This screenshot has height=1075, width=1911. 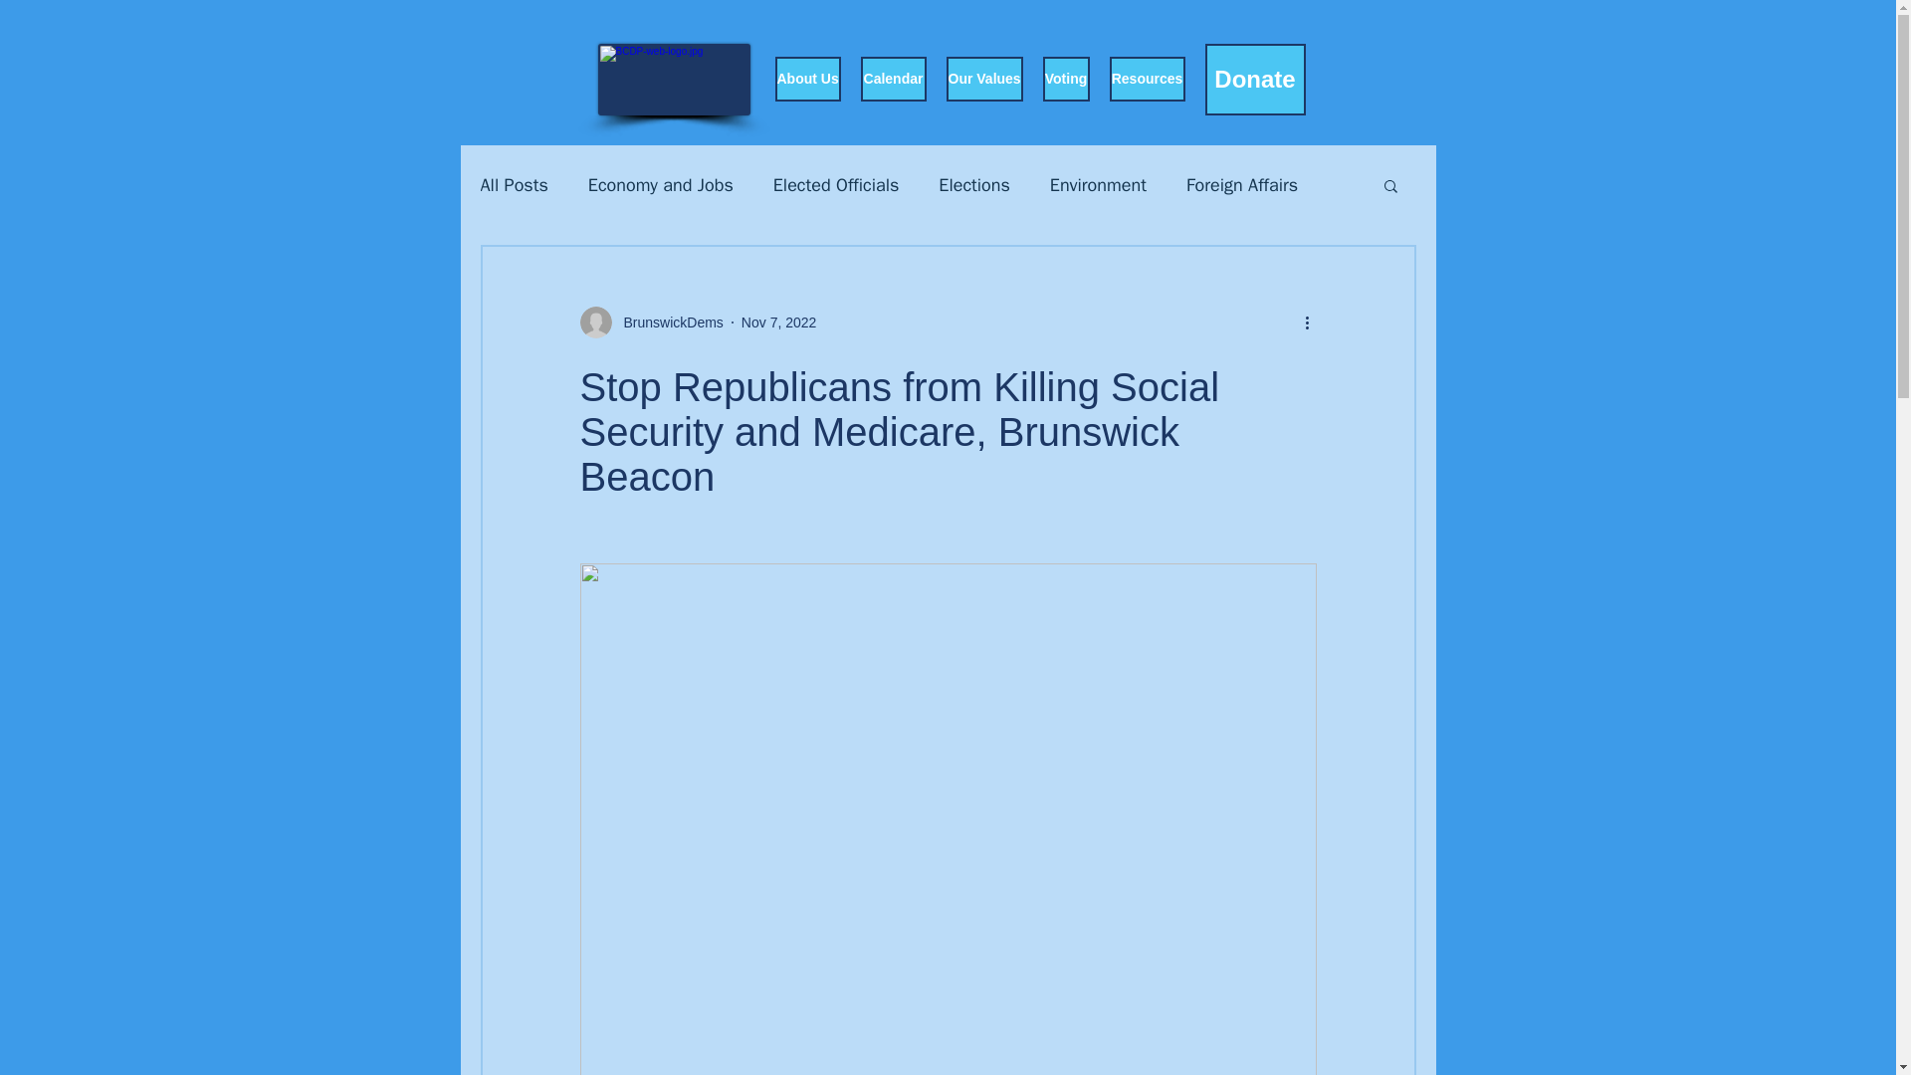 I want to click on Foreign Affairs, so click(x=1242, y=184).